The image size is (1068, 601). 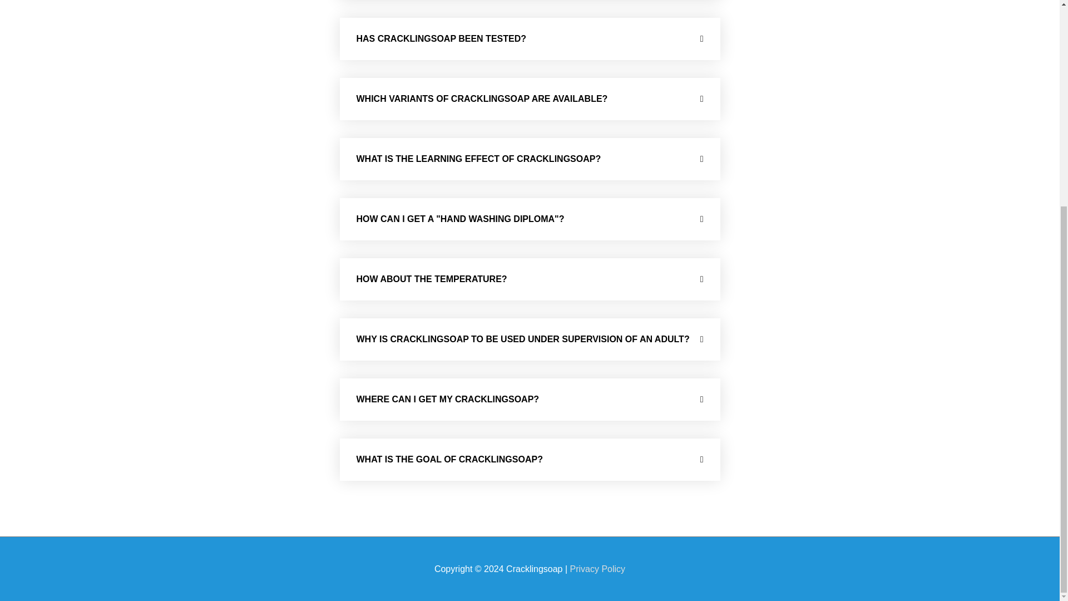 What do you see at coordinates (447, 398) in the screenshot?
I see `WHERE CAN I GET MY CRACKLINGSOAP?` at bounding box center [447, 398].